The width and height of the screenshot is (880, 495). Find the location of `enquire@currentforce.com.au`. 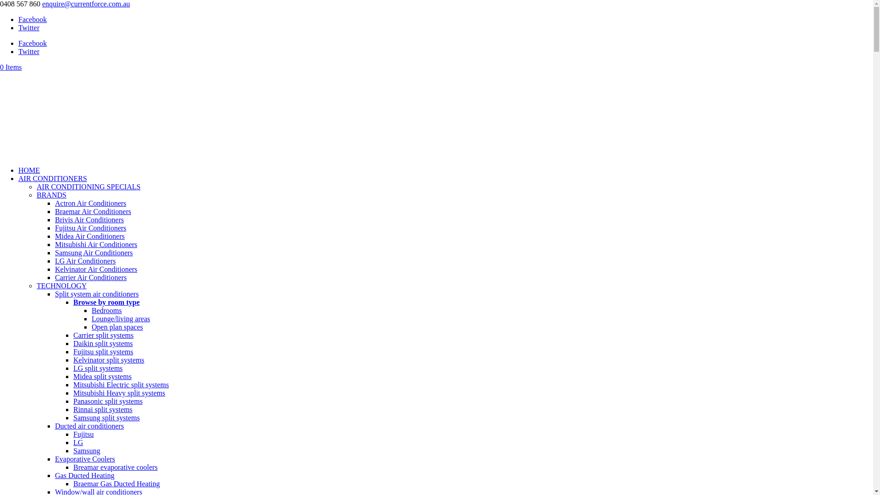

enquire@currentforce.com.au is located at coordinates (86, 4).